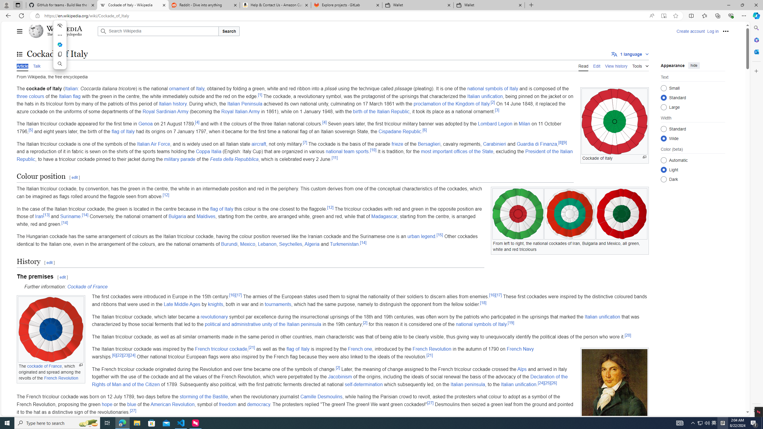 The image size is (763, 429). Describe the element at coordinates (497, 110) in the screenshot. I see `[3]` at that location.